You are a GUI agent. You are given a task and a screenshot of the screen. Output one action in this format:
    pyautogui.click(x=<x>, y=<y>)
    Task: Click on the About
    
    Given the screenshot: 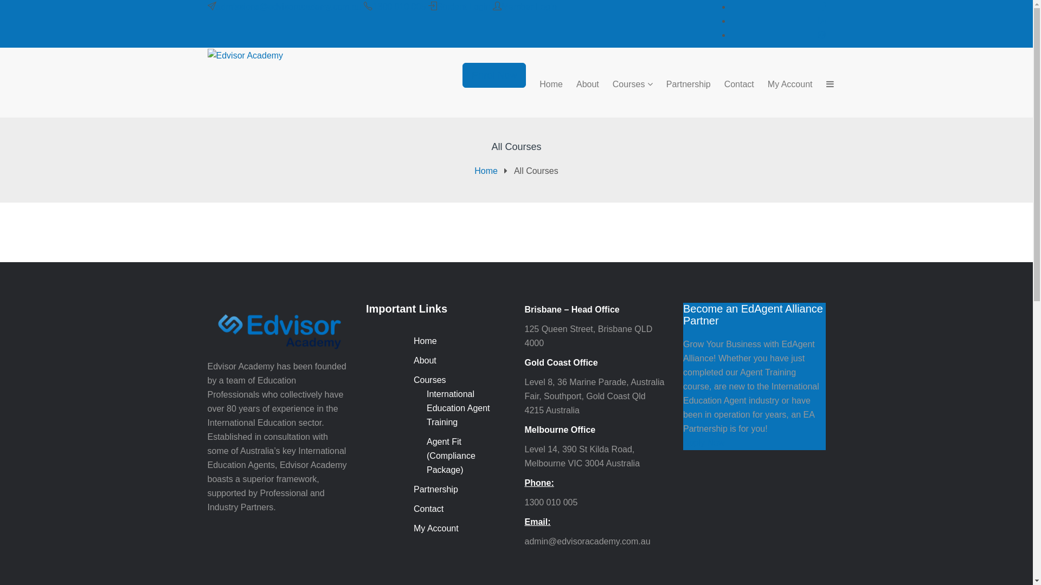 What is the action you would take?
    pyautogui.click(x=425, y=361)
    